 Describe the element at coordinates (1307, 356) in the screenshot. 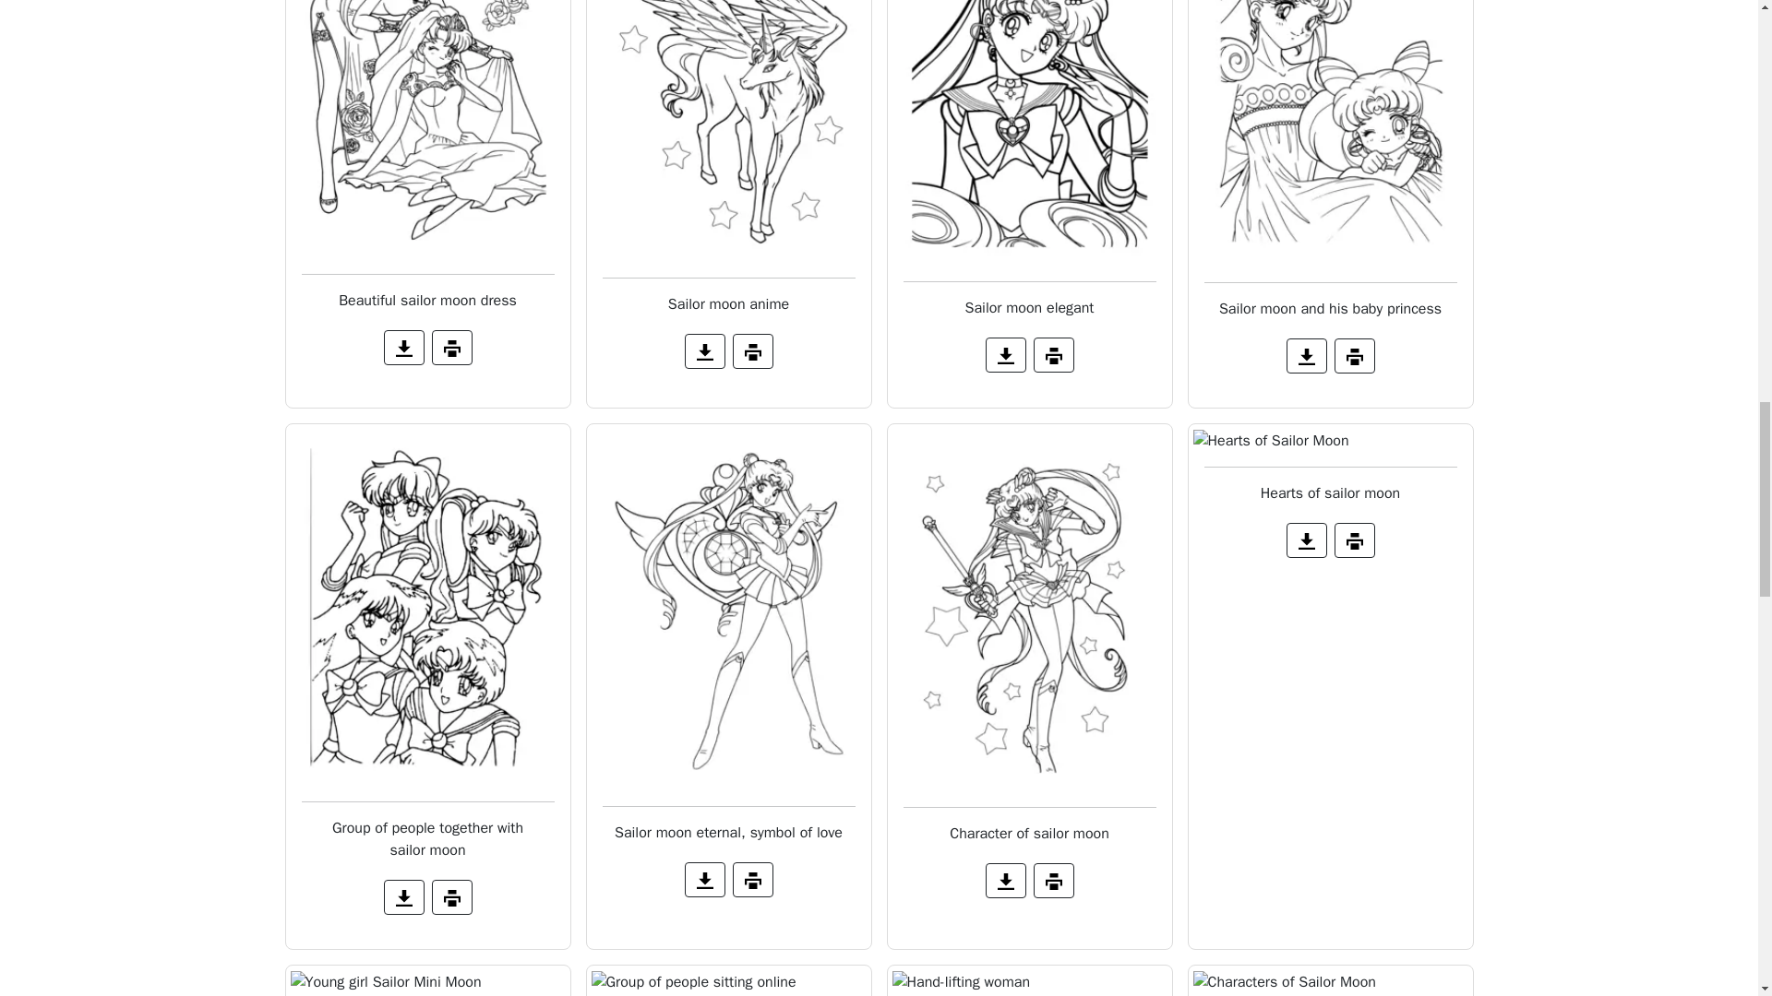

I see `Download the coloring page` at that location.